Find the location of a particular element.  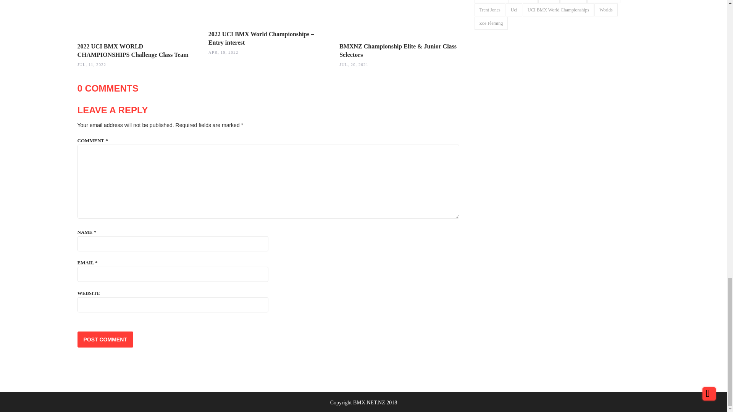

Post Comment is located at coordinates (105, 340).